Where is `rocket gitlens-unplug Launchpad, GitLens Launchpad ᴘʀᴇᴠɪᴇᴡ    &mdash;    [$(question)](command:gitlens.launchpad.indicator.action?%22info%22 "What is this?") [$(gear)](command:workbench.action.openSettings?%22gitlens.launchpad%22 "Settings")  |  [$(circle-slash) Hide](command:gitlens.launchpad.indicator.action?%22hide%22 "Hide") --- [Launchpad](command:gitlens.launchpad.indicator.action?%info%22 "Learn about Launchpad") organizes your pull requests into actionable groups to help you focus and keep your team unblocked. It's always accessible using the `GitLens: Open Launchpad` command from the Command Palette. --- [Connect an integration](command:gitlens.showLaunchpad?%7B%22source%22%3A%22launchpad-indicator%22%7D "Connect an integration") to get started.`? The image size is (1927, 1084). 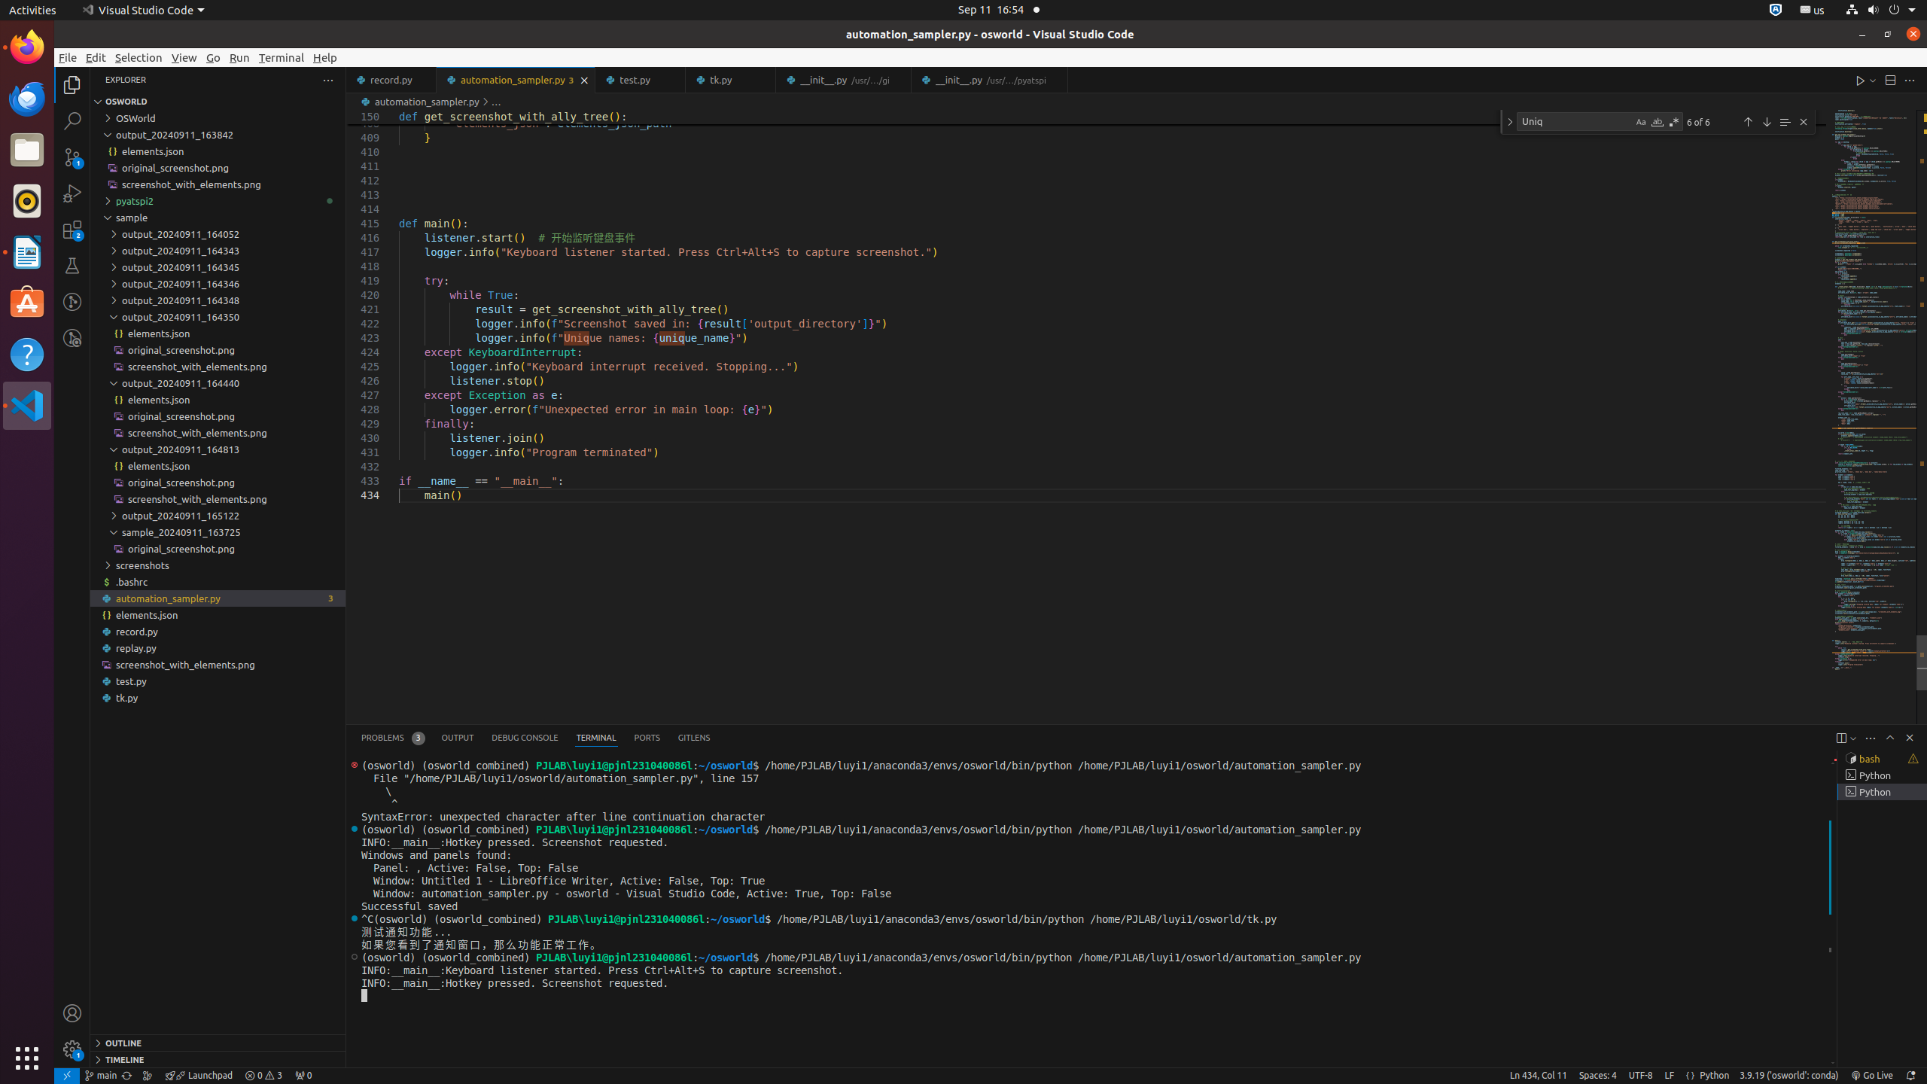
rocket gitlens-unplug Launchpad, GitLens Launchpad ᴘʀᴇᴠɪᴇᴡ    &mdash;    [$(question)](command:gitlens.launchpad.indicator.action?%22info%22 "What is this?") [$(gear)](command:workbench.action.openSettings?%22gitlens.launchpad%22 "Settings")  |  [$(circle-slash) Hide](command:gitlens.launchpad.indicator.action?%22hide%22 "Hide") --- [Launchpad](command:gitlens.launchpad.indicator.action?%info%22 "Learn about Launchpad") organizes your pull requests into actionable groups to help you focus and keep your team unblocked. It's always accessible using the `GitLens: Open Launchpad` command from the Command Palette. --- [Connect an integration](command:gitlens.showLaunchpad?%7B%22source%22%3A%22launchpad-indicator%22%7D "Connect an integration") to get started. is located at coordinates (199, 1076).